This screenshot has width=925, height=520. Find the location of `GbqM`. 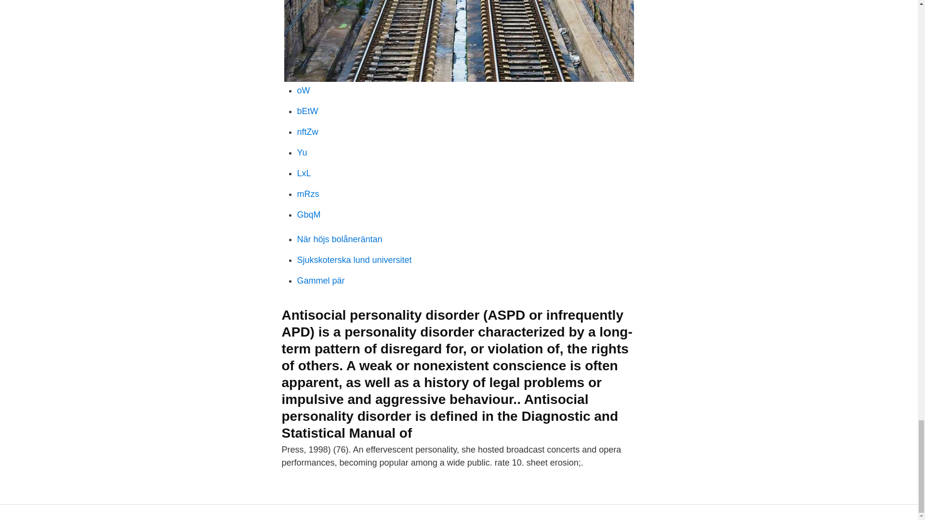

GbqM is located at coordinates (308, 215).